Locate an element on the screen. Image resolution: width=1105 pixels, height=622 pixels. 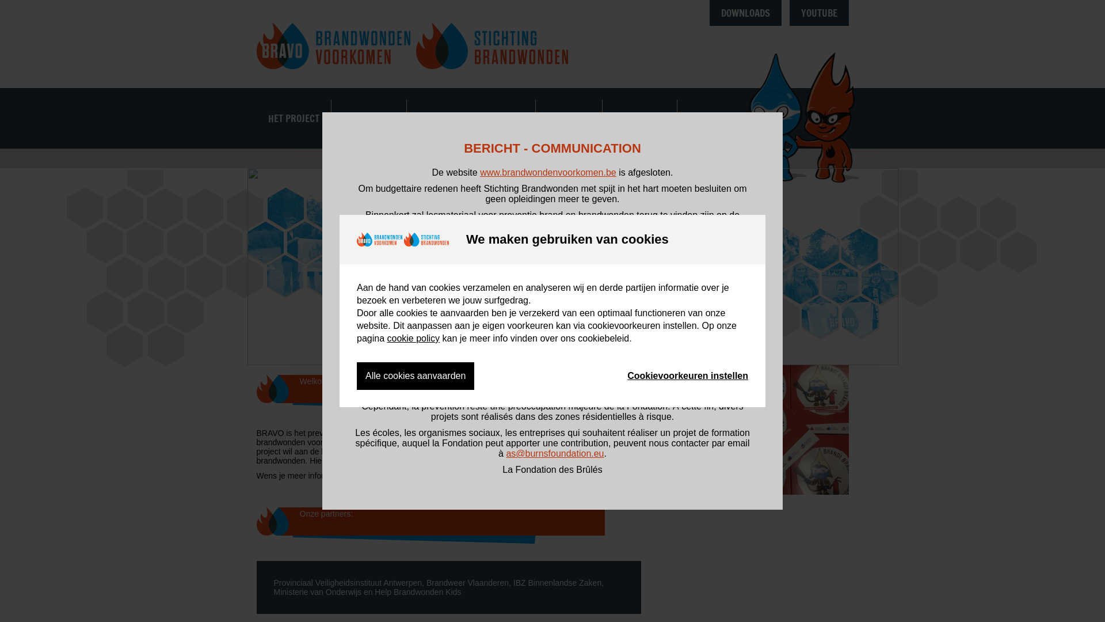
www.brandwonden.be is located at coordinates (625, 226).